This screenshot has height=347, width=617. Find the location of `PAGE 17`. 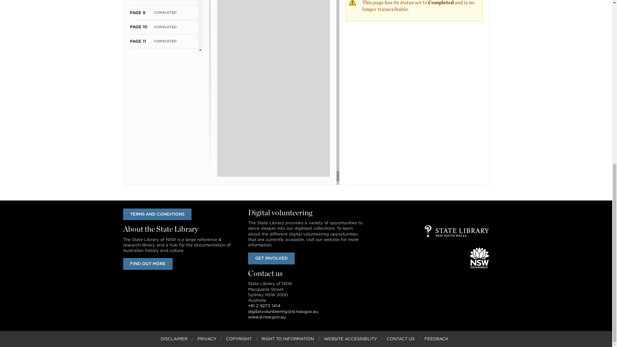

PAGE 17 is located at coordinates (138, 126).